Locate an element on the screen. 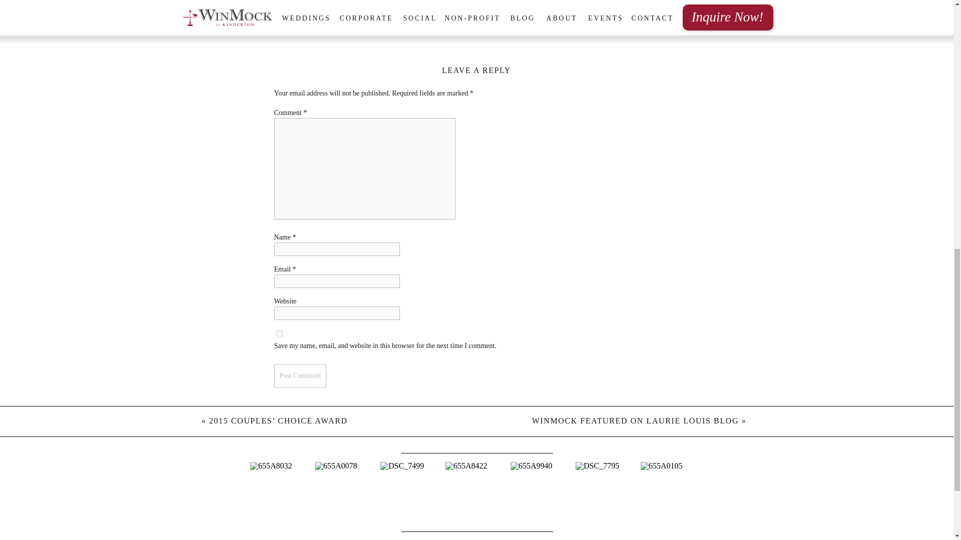 The image size is (961, 540). 655A0105 is located at coordinates (672, 493).